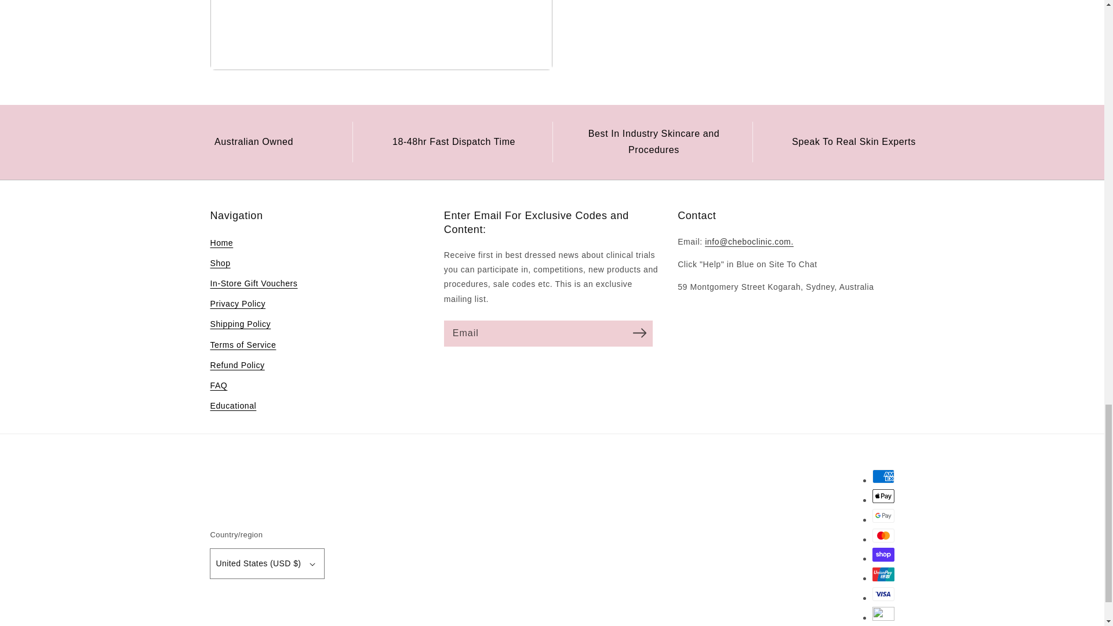 This screenshot has width=1113, height=626. Describe the element at coordinates (882, 574) in the screenshot. I see `Union Pay` at that location.